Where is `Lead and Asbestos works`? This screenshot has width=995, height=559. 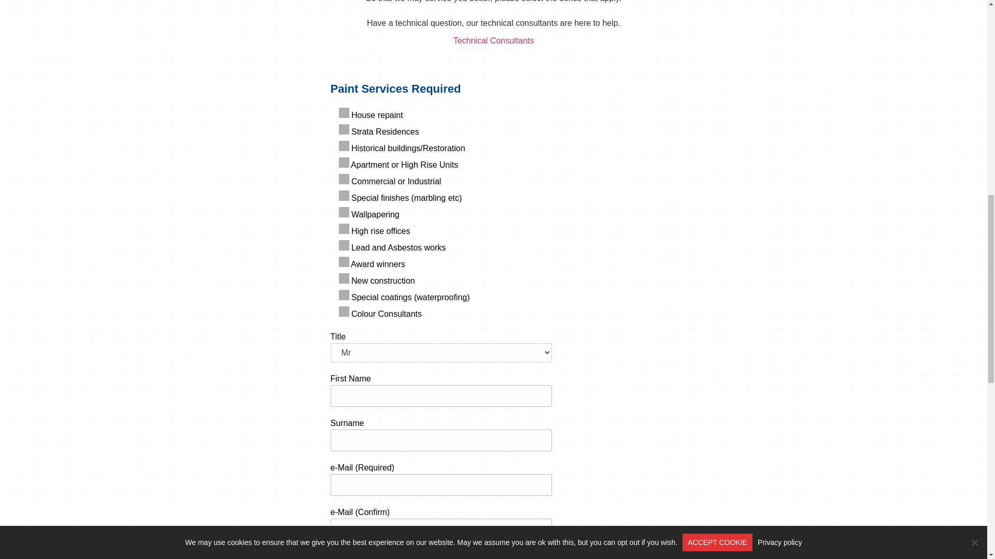 Lead and Asbestos works is located at coordinates (344, 245).